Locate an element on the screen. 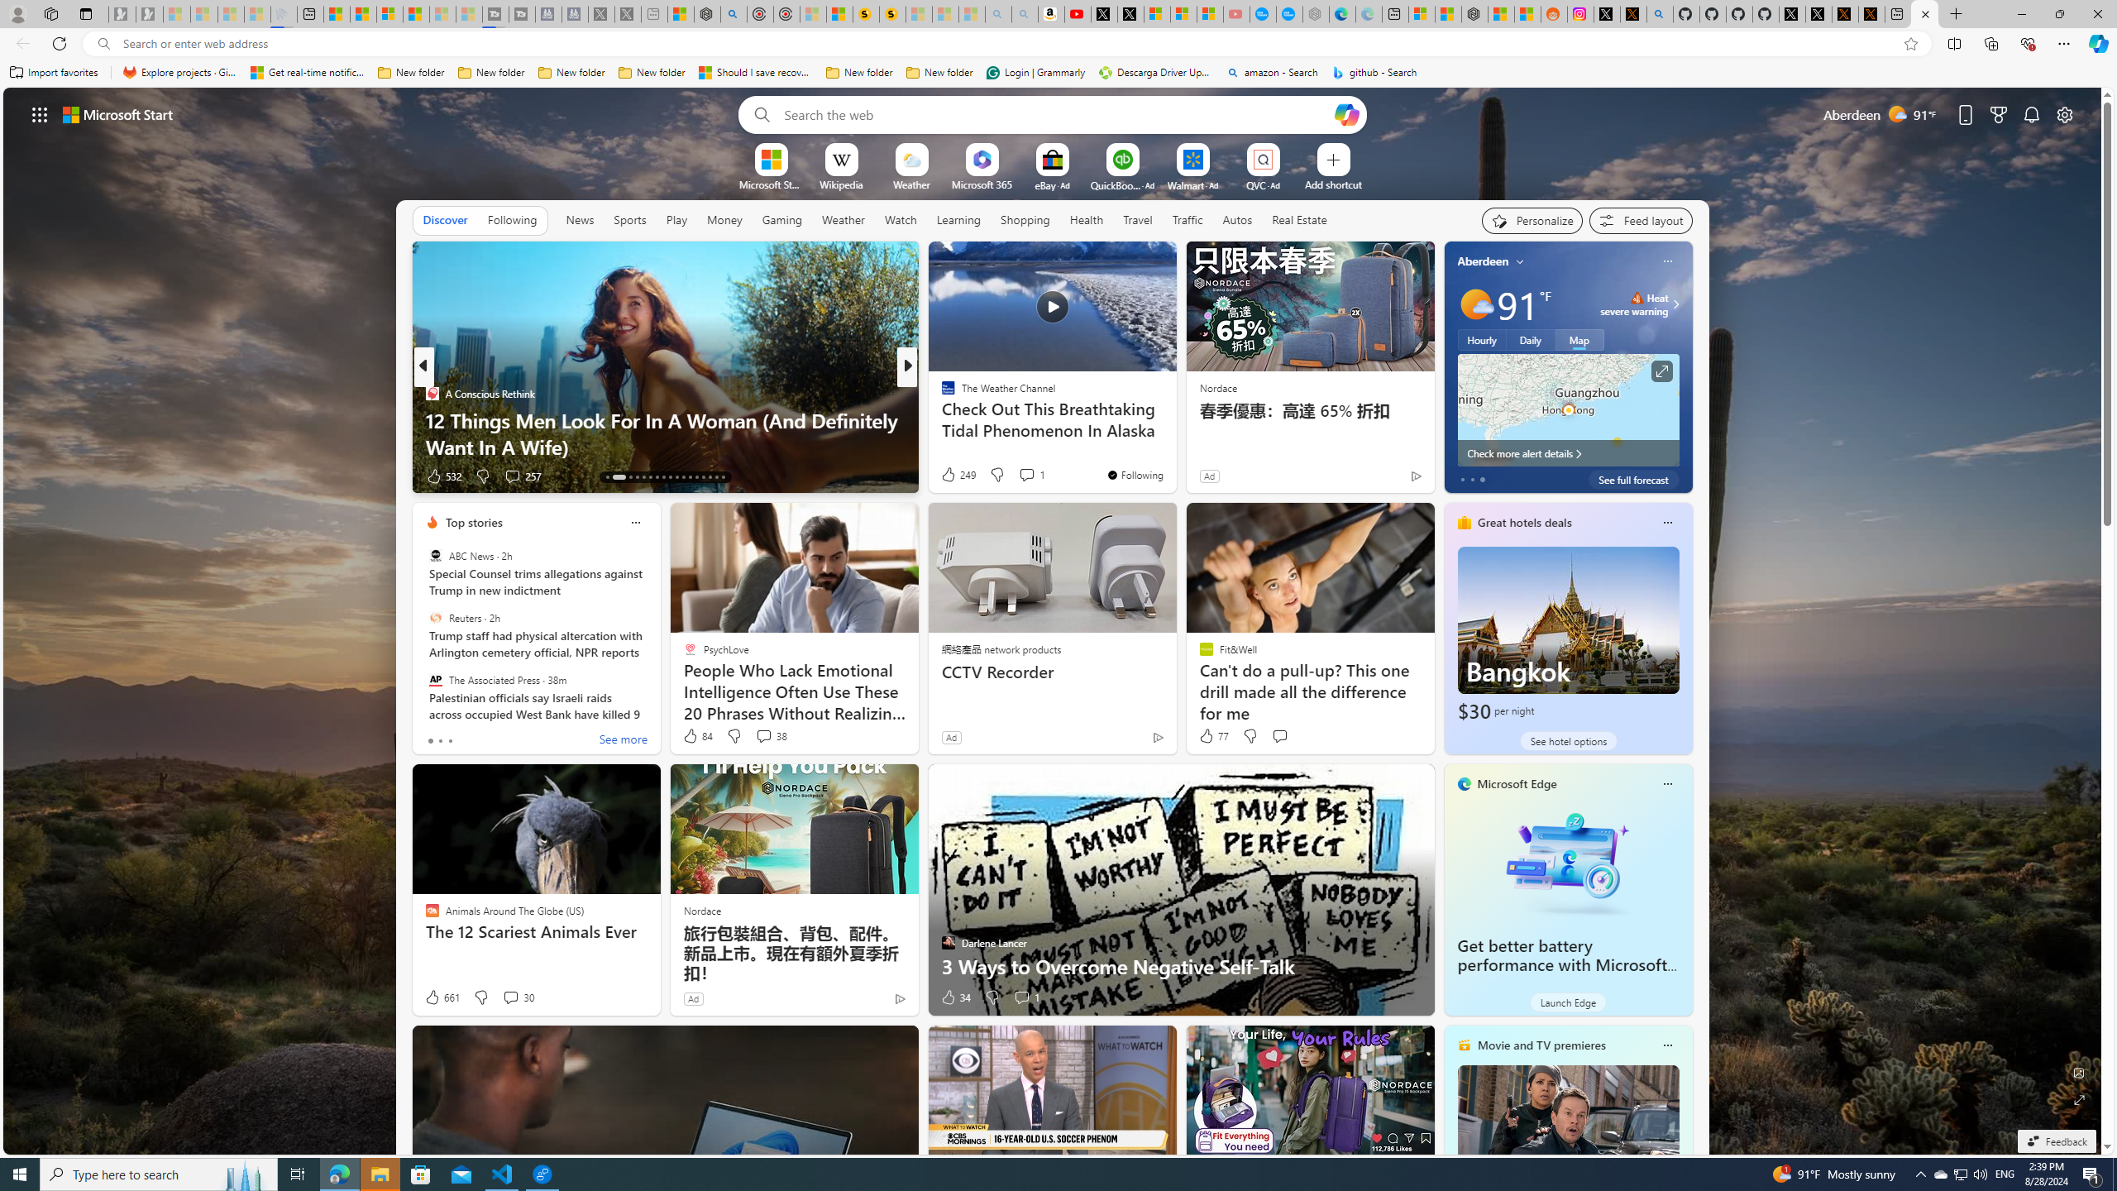 This screenshot has height=1191, width=2117. 200+ Countries Coverage is located at coordinates (1173, 447).